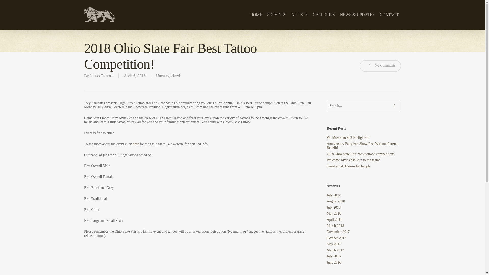  I want to click on here, so click(135, 144).